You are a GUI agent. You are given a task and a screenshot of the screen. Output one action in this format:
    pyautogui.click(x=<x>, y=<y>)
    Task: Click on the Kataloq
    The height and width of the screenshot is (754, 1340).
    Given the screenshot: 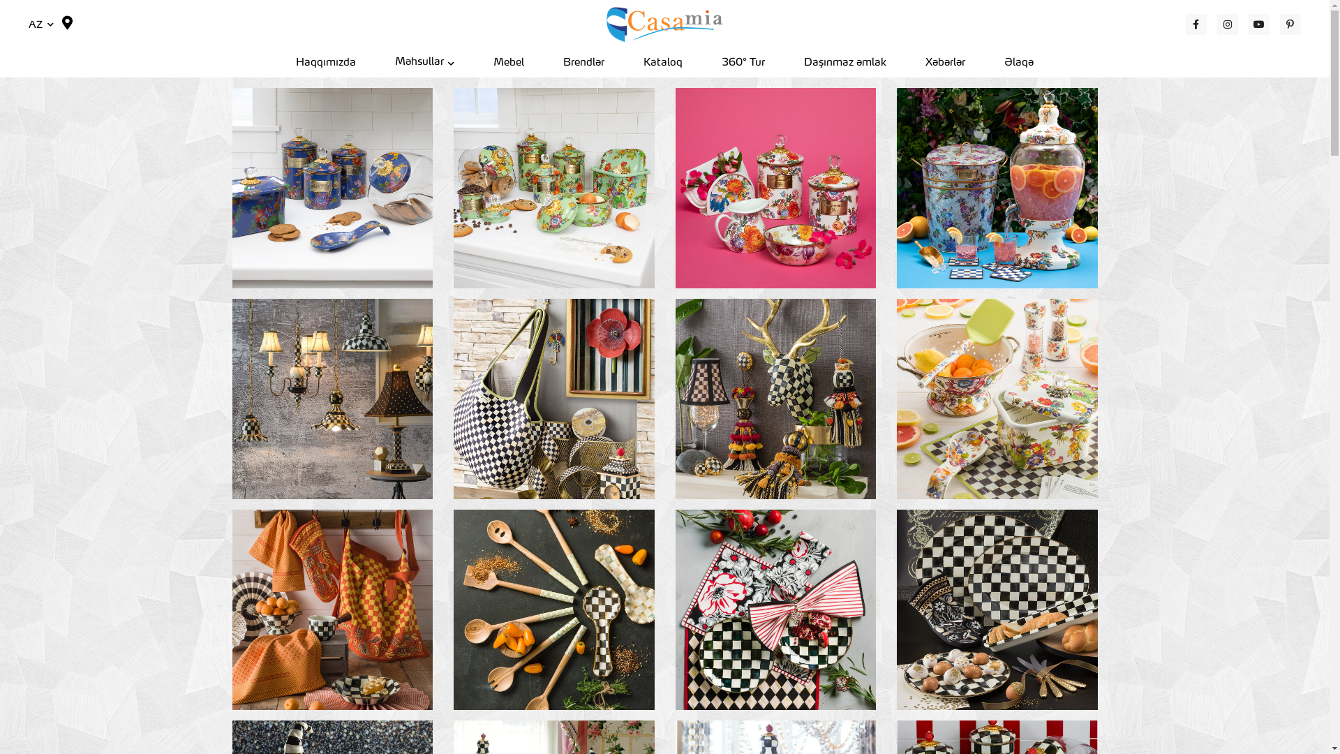 What is the action you would take?
    pyautogui.click(x=663, y=64)
    